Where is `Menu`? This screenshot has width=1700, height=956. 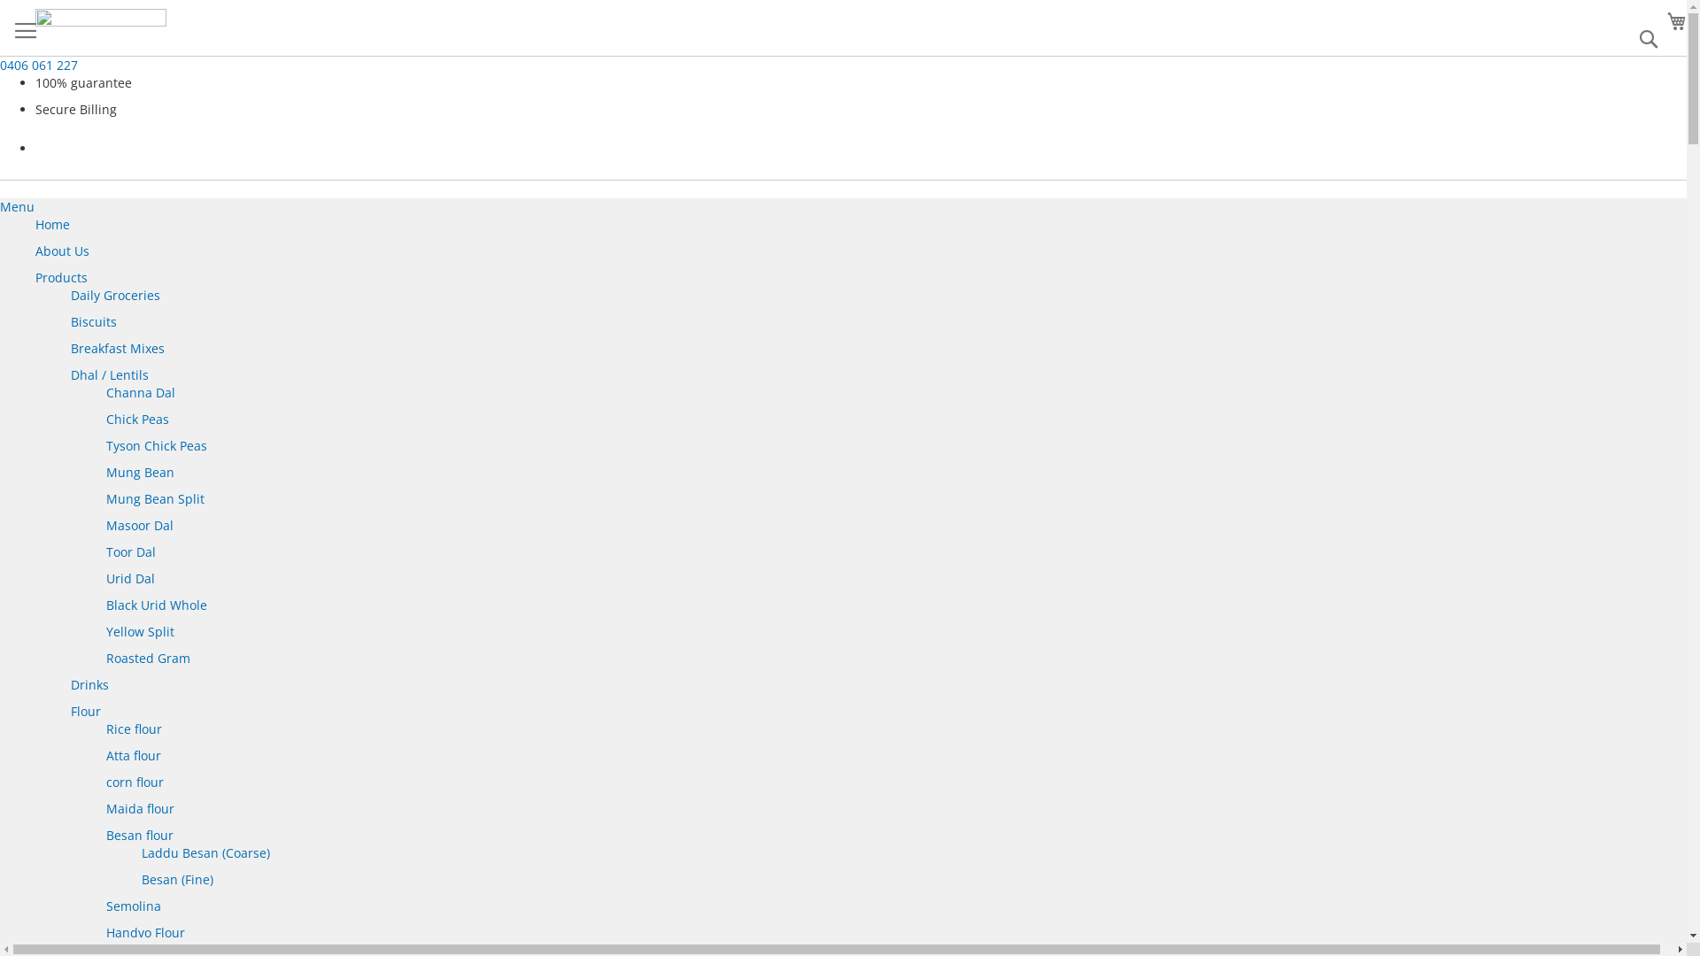
Menu is located at coordinates (18, 207).